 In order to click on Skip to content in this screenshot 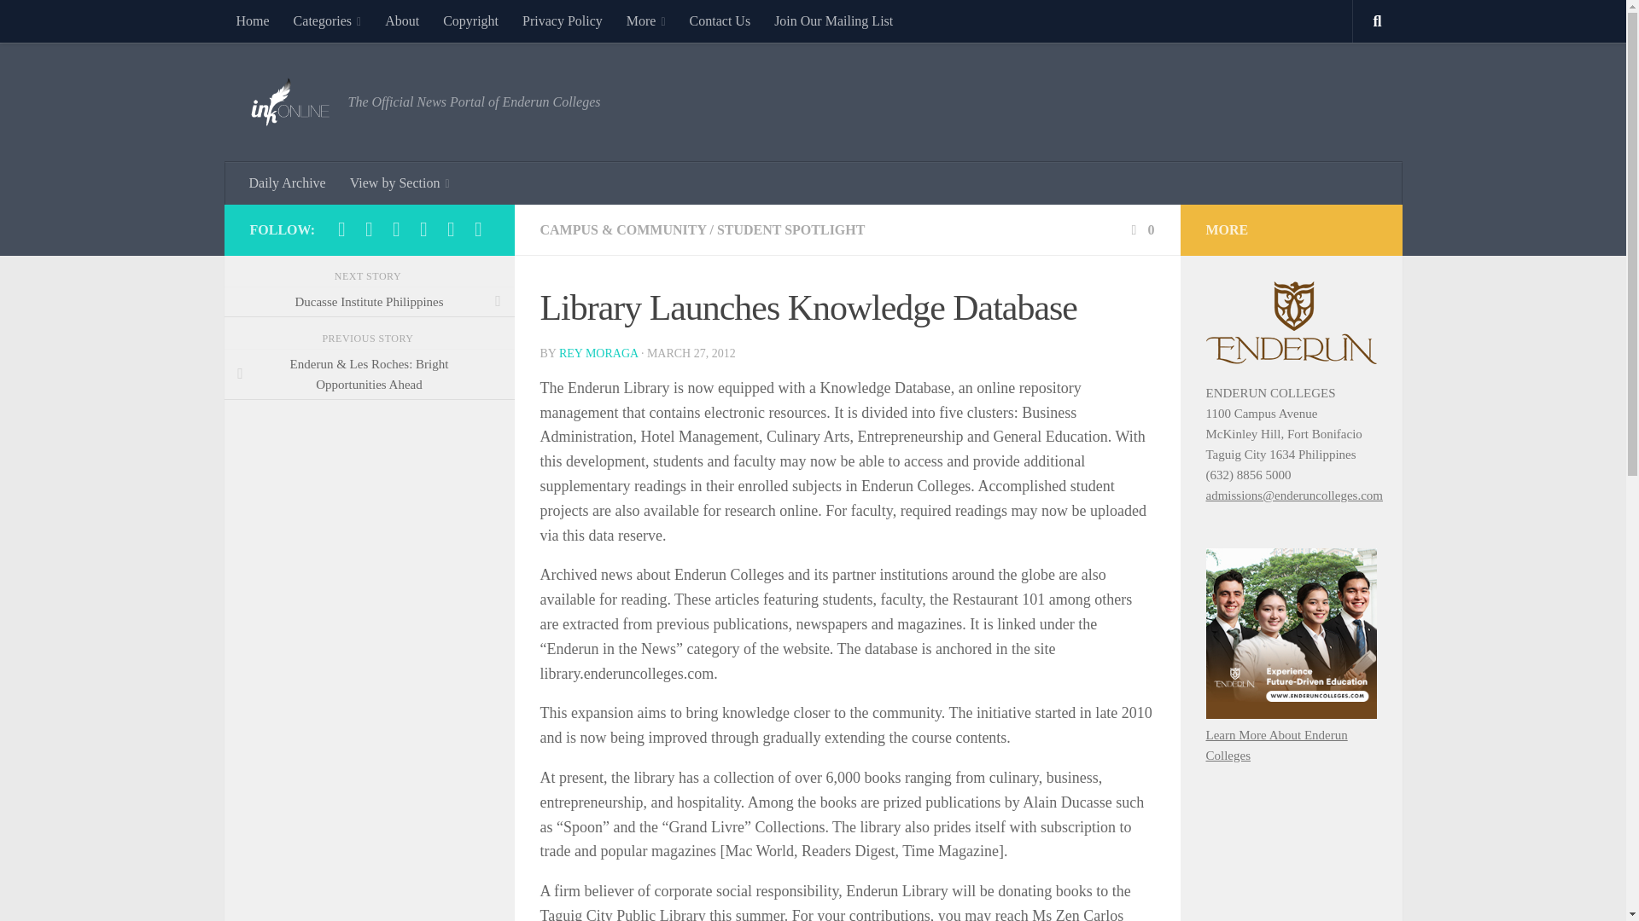, I will do `click(67, 23)`.